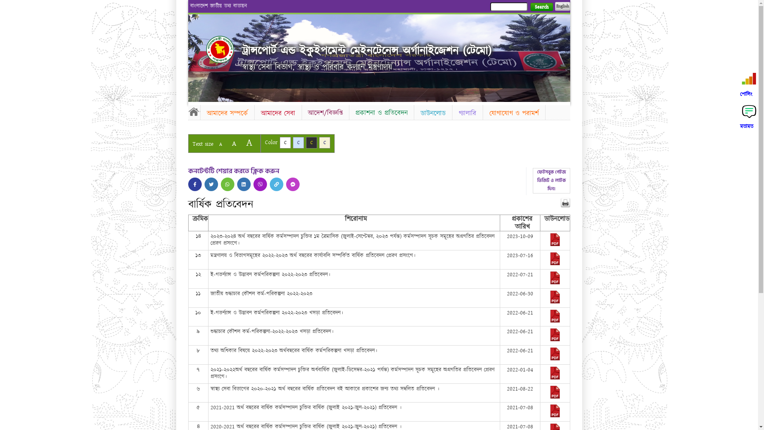  What do you see at coordinates (555, 340) in the screenshot?
I see `2022-06-21-06-51-37e9bf2b8b84f8ec8980d09a34bdb232.pdf` at bounding box center [555, 340].